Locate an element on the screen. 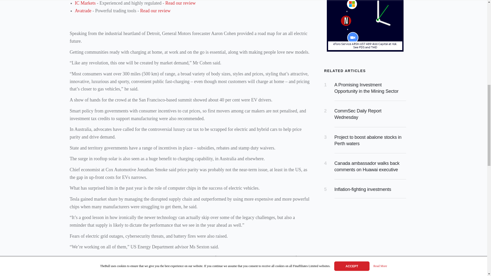 The height and width of the screenshot is (276, 491). A Promising Investment Opportunity in the Mining Sector is located at coordinates (366, 88).